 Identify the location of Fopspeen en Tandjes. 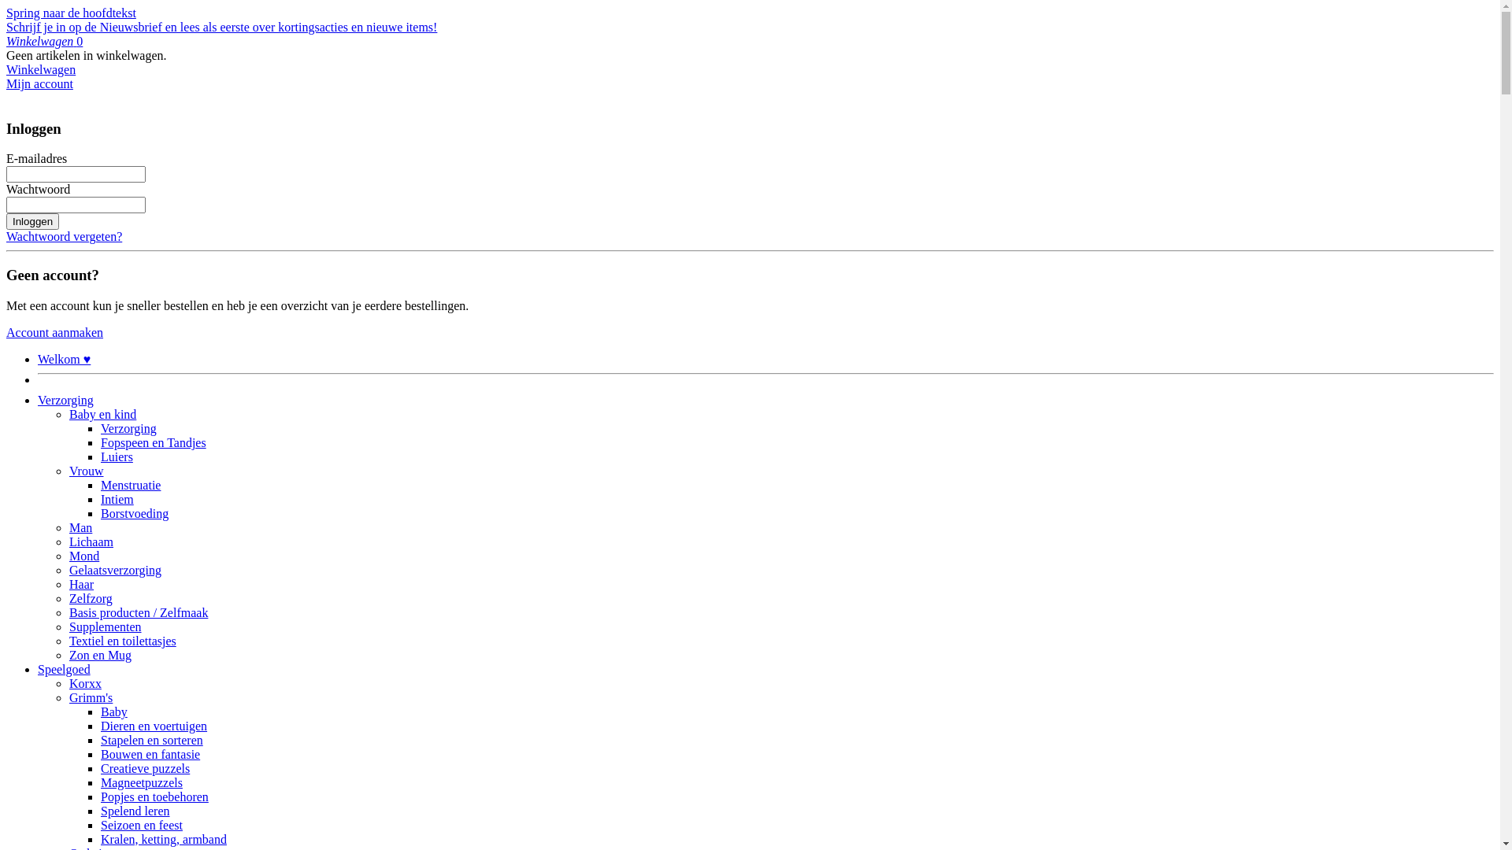
(154, 442).